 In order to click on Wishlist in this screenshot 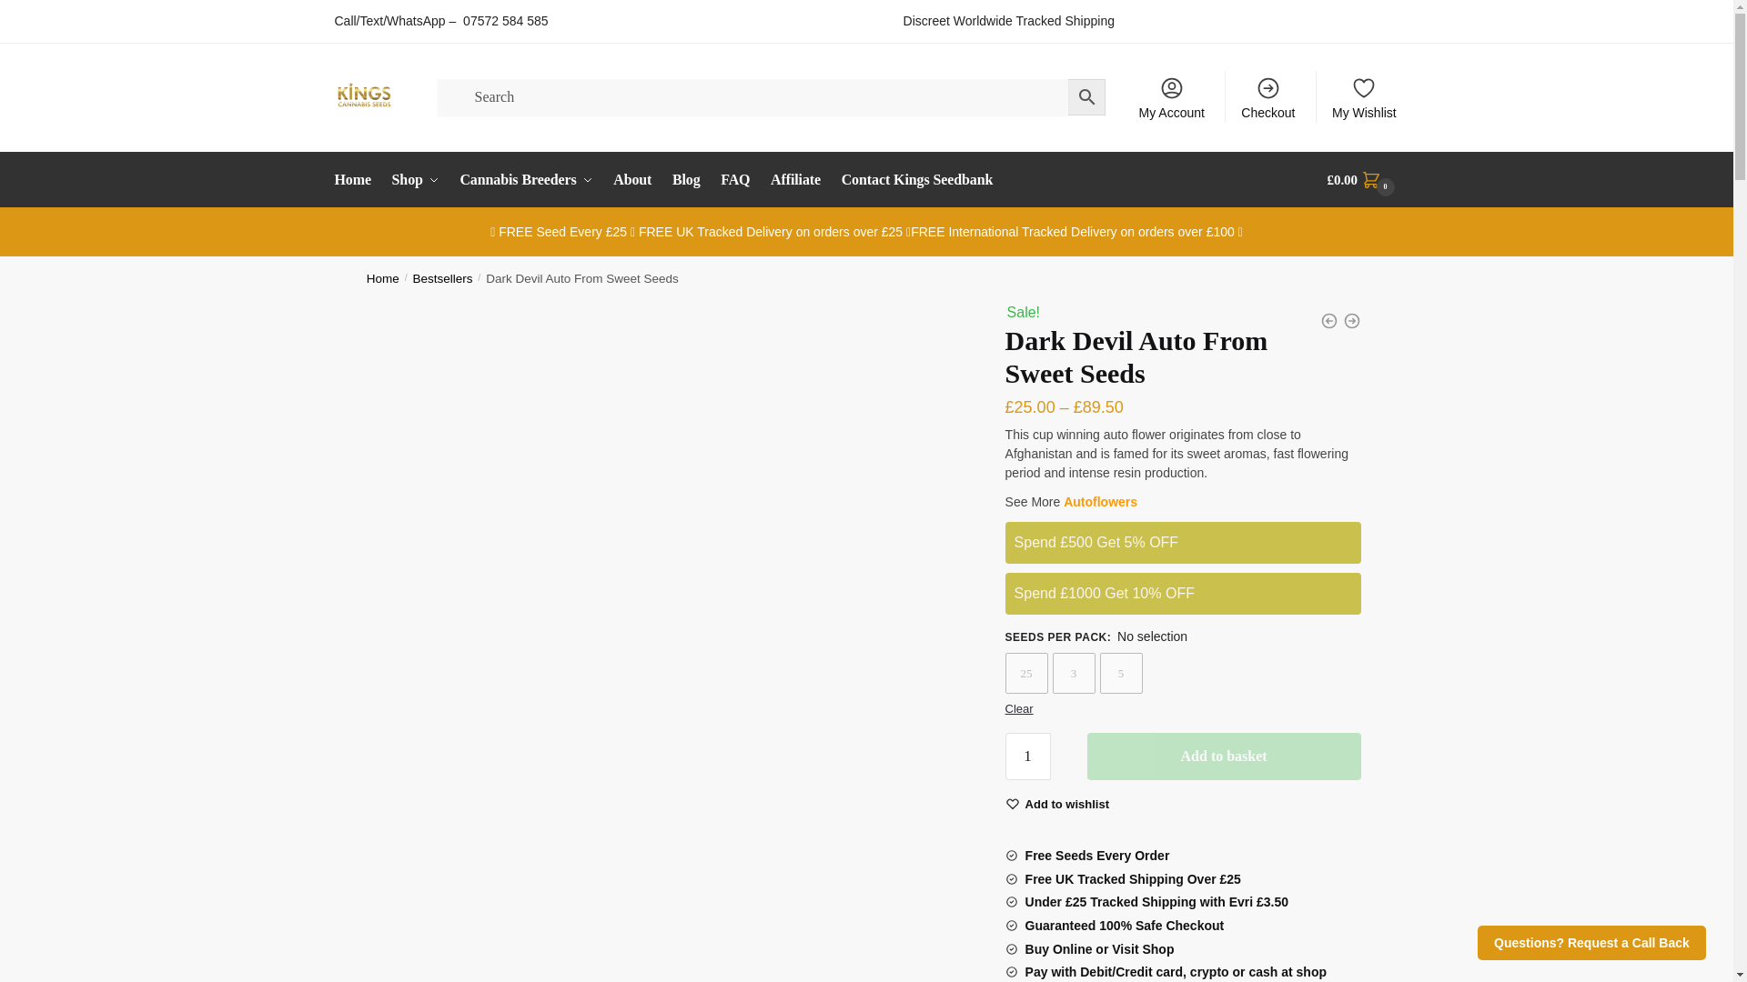, I will do `click(1067, 804)`.